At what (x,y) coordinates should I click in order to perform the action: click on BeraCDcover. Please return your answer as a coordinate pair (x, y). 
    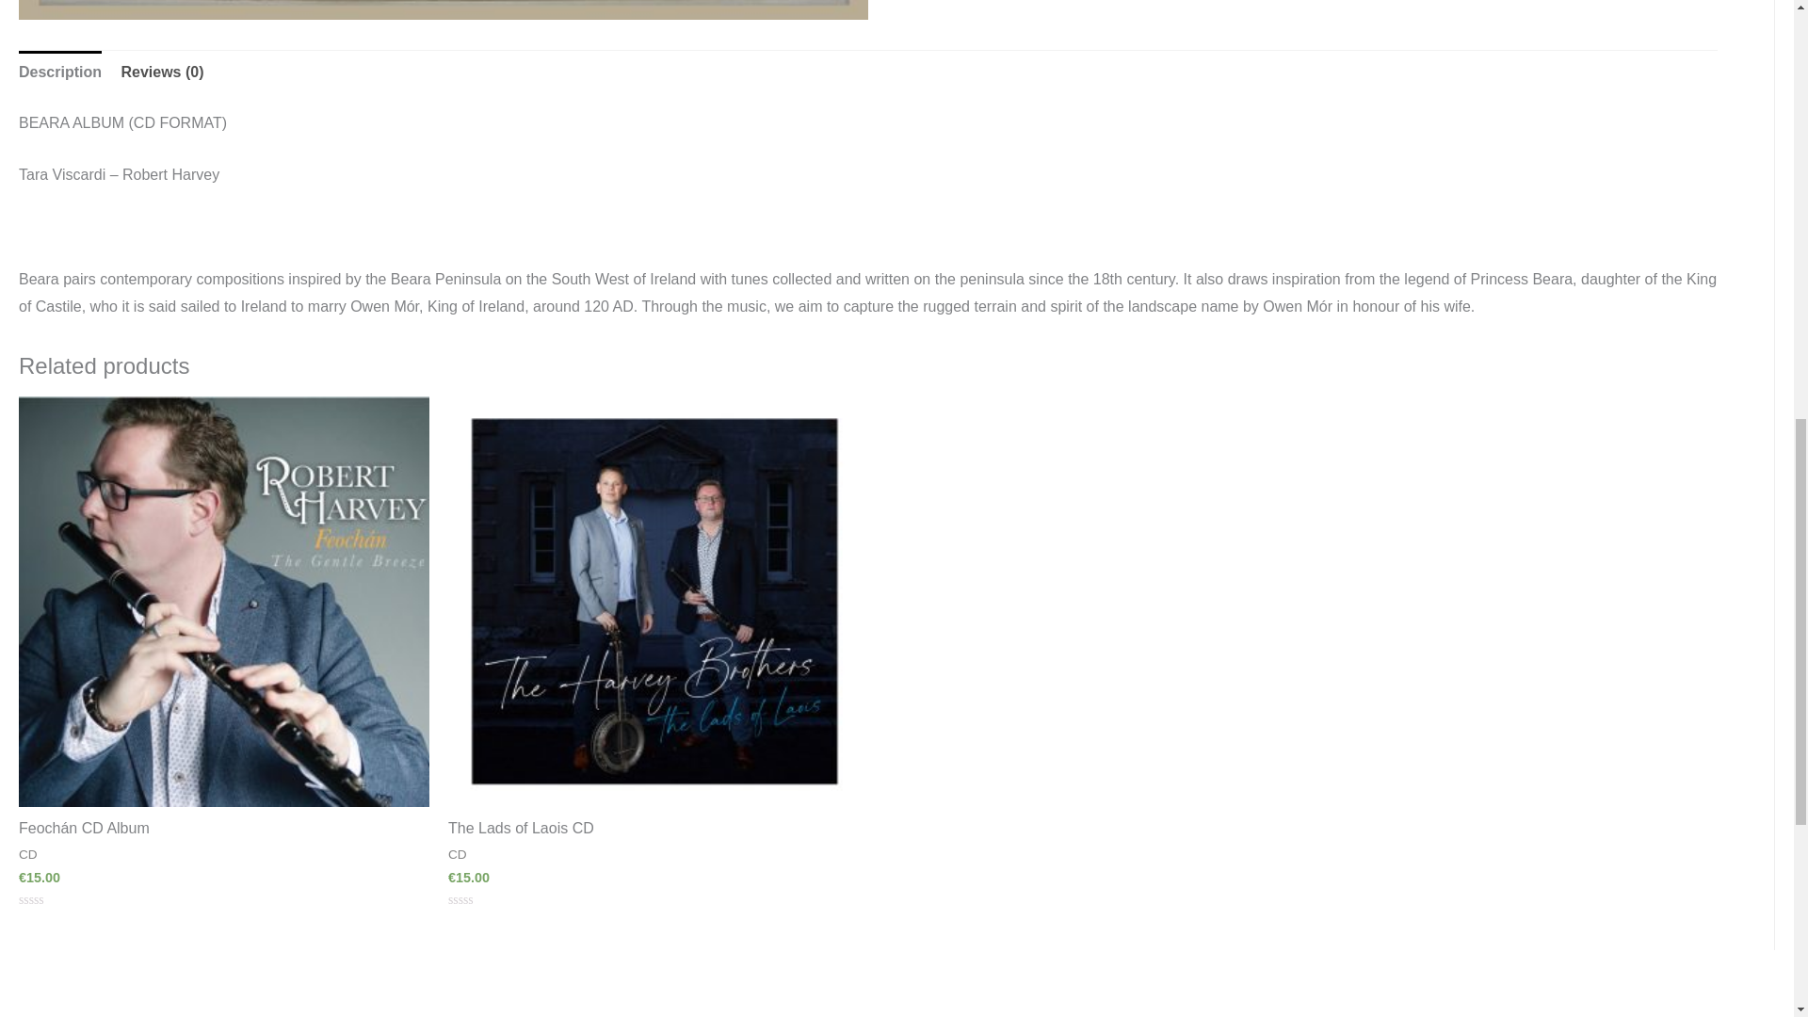
    Looking at the image, I should click on (443, 9).